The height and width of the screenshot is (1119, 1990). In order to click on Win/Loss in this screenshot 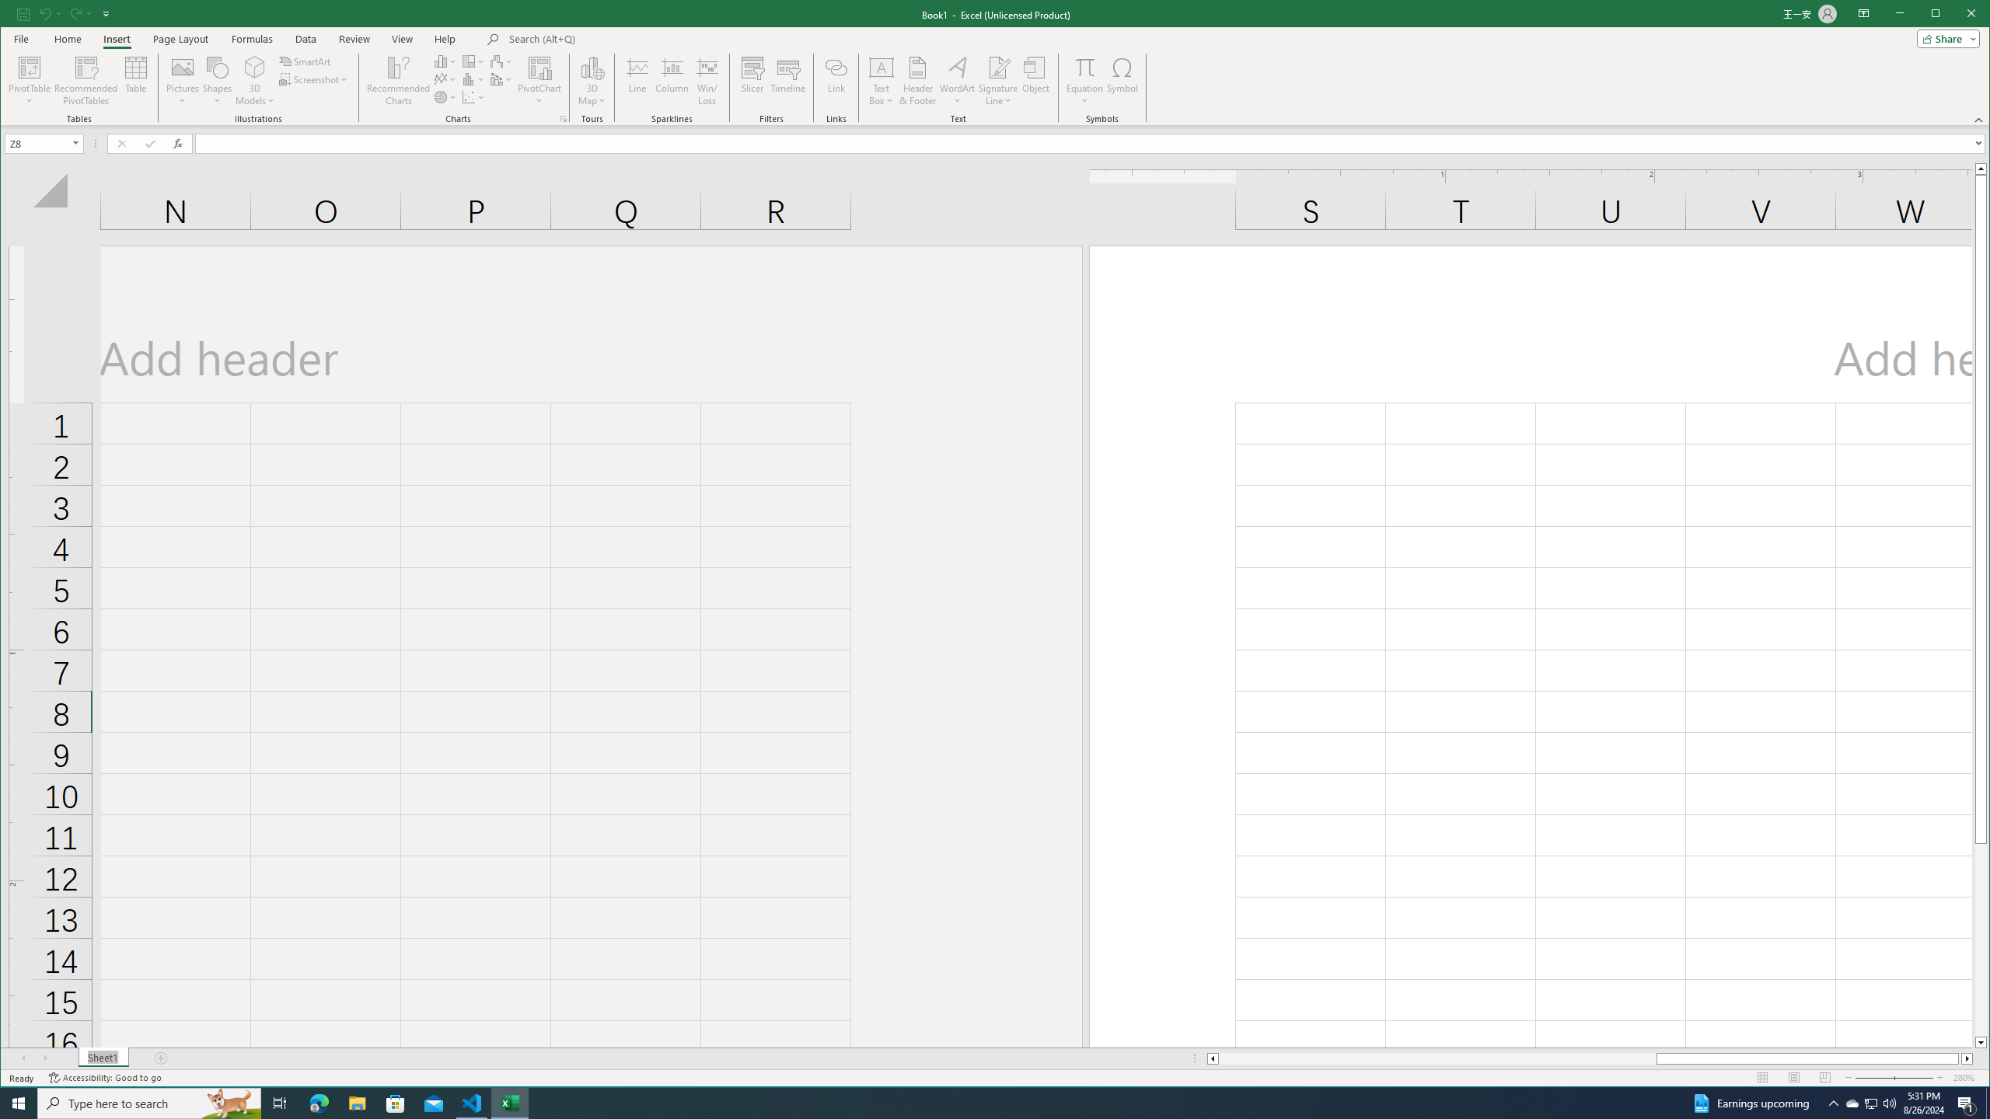, I will do `click(707, 81)`.